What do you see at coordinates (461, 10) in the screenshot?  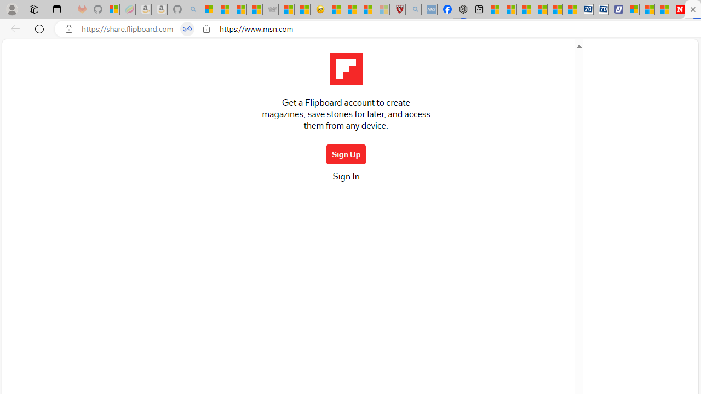 I see `Nordace - Nordace Siena Is Not An Ordinary Backpack` at bounding box center [461, 10].